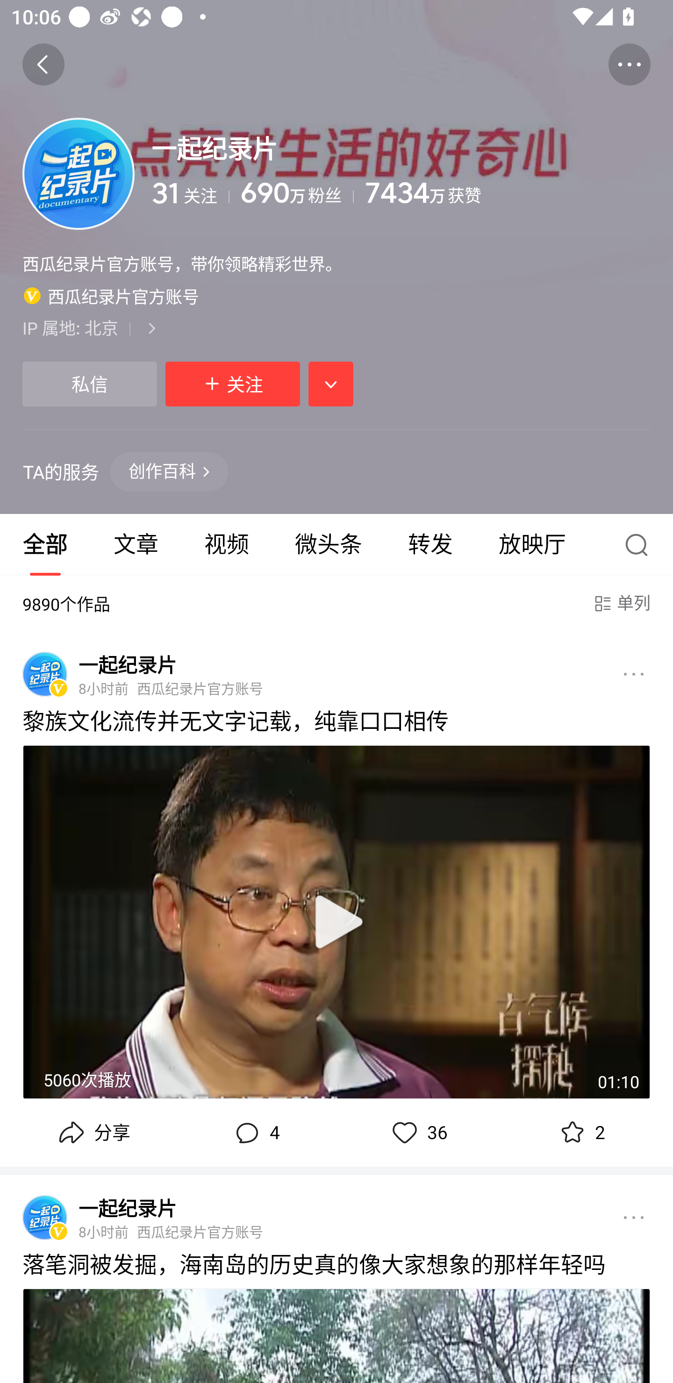  What do you see at coordinates (532, 545) in the screenshot?
I see `放映厅` at bounding box center [532, 545].